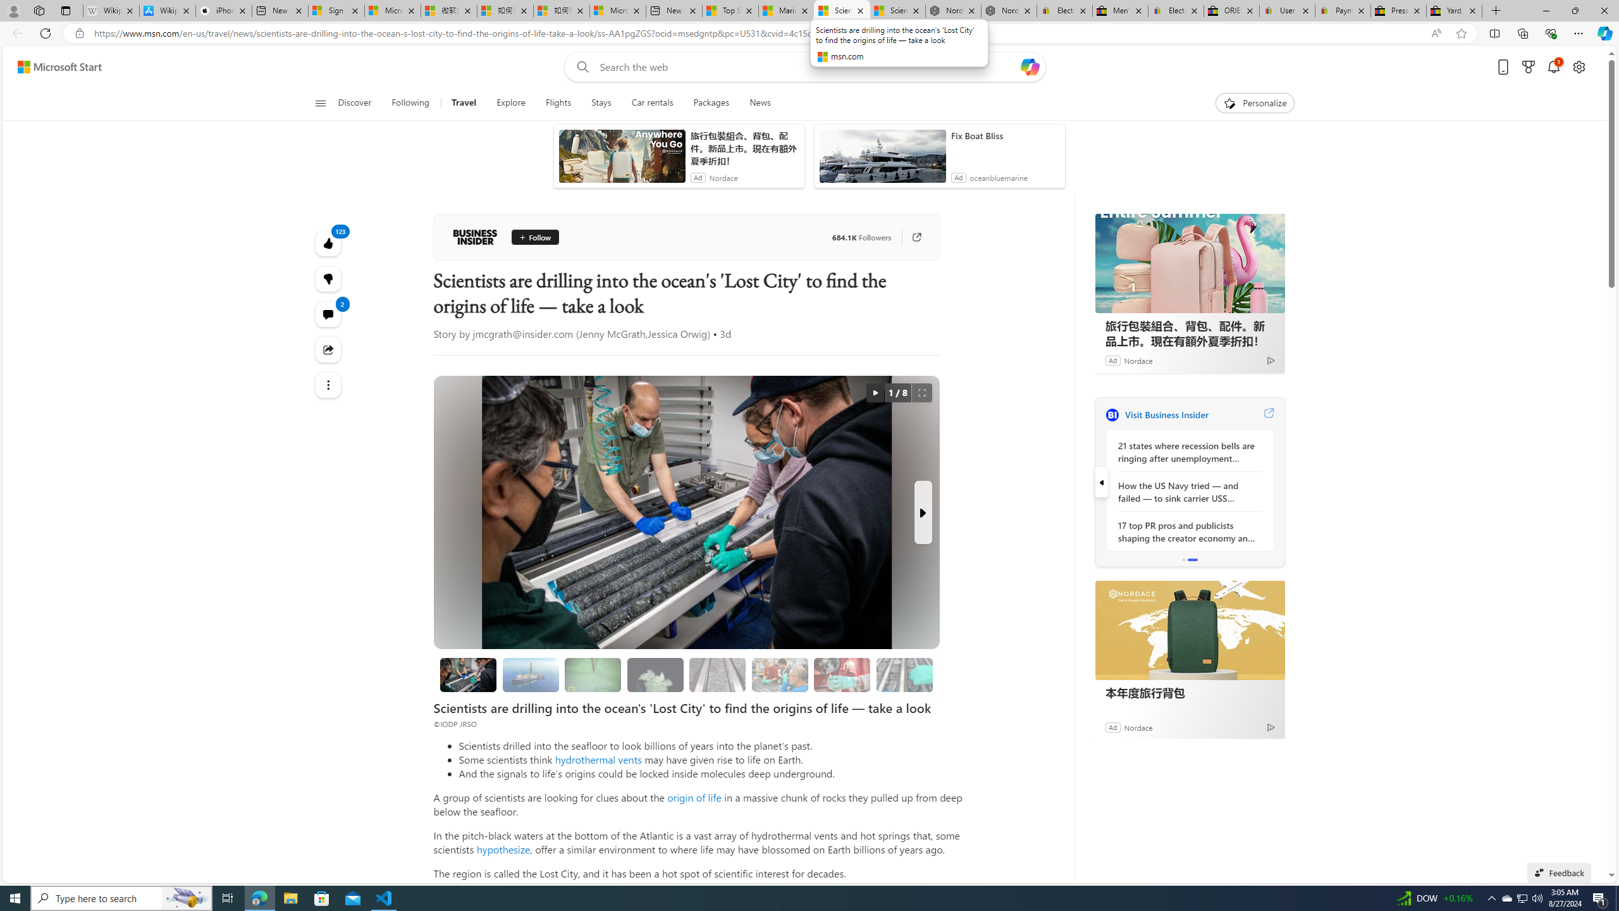 This screenshot has width=1619, height=911. I want to click on The Lost City could hold clues to the origin of life., so click(655, 674).